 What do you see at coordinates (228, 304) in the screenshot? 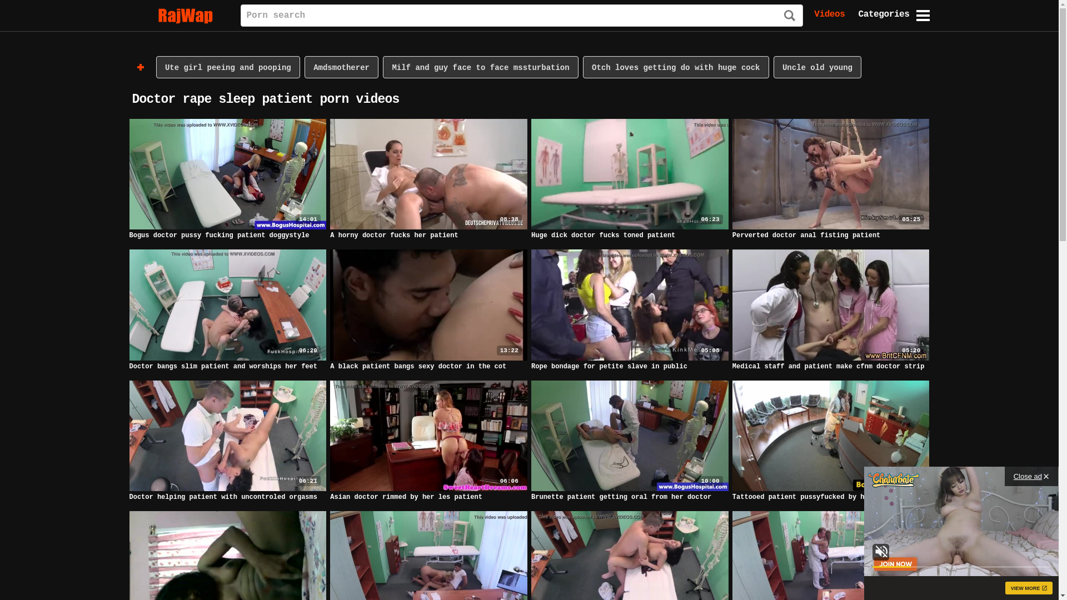
I see `06:20` at bounding box center [228, 304].